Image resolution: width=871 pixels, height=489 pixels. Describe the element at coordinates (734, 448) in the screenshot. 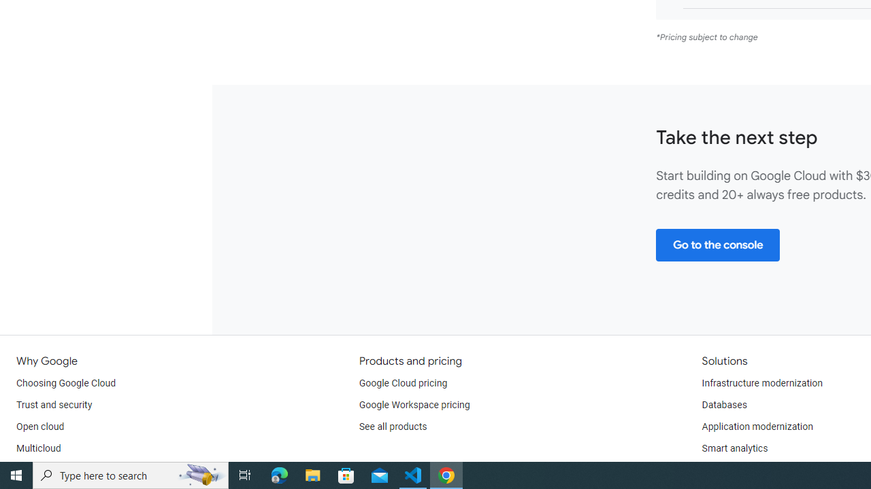

I see `Smart analytics` at that location.